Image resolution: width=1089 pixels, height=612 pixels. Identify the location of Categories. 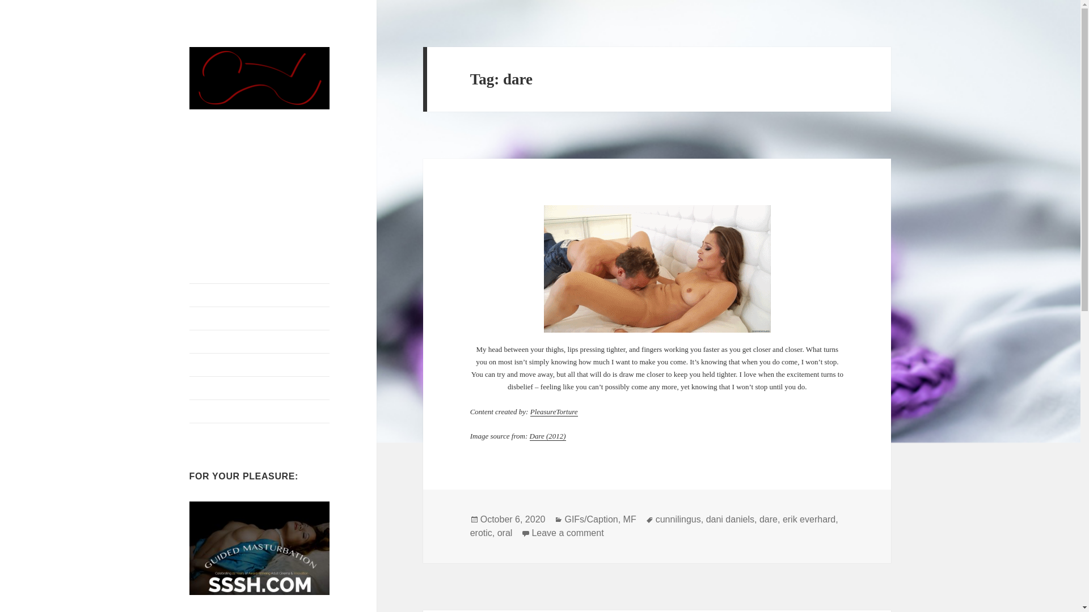
(768, 519).